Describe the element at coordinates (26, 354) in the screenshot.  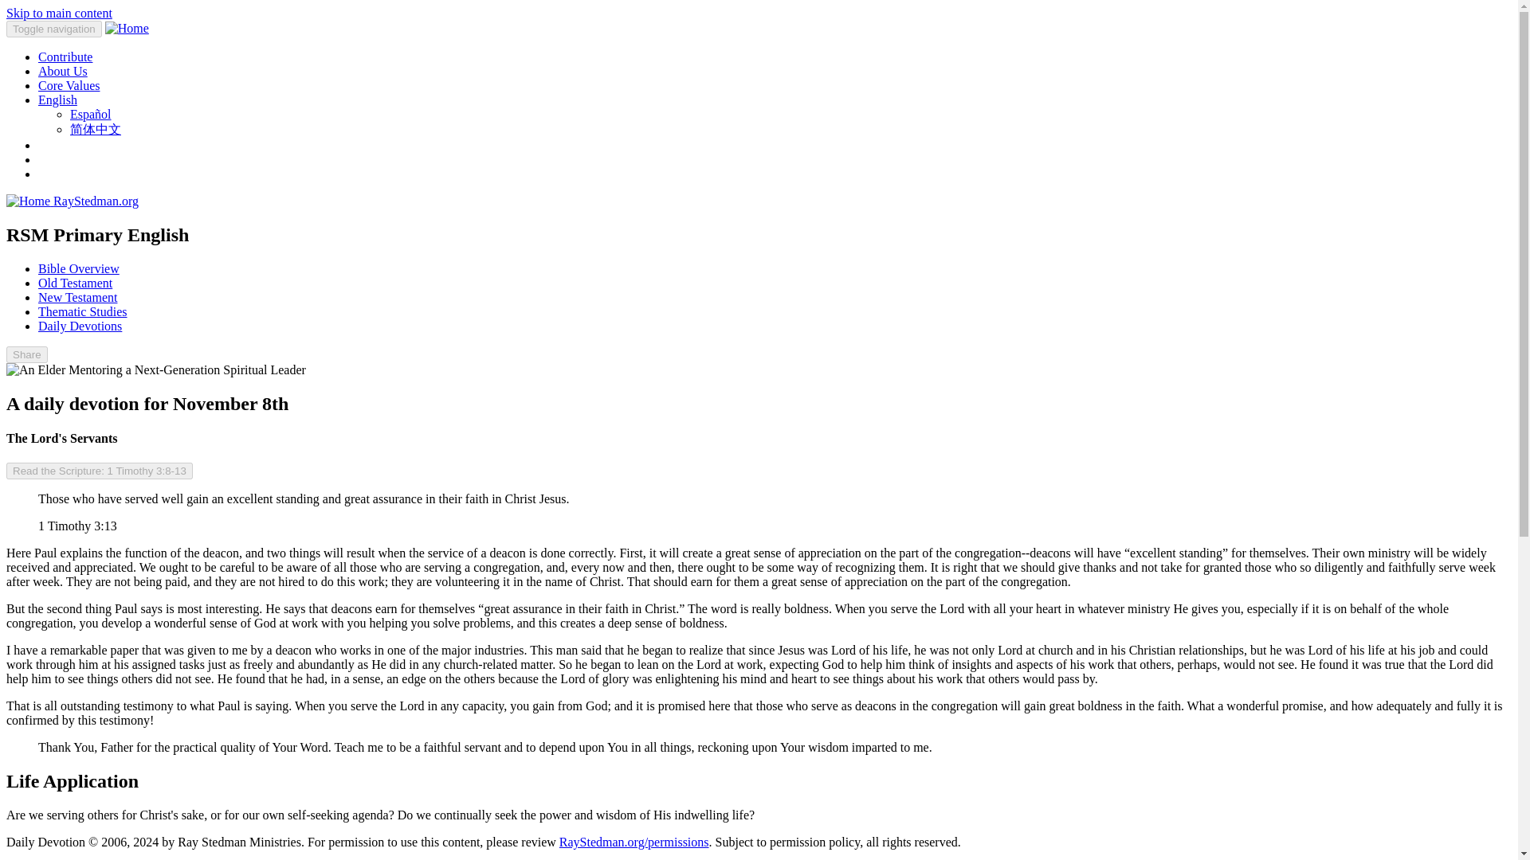
I see `Share` at that location.